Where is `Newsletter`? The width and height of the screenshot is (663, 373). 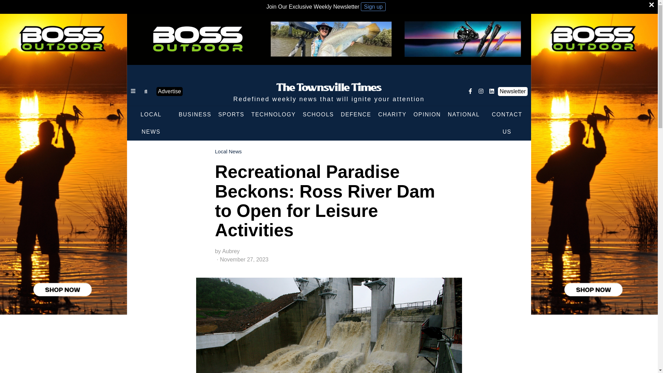 Newsletter is located at coordinates (512, 91).